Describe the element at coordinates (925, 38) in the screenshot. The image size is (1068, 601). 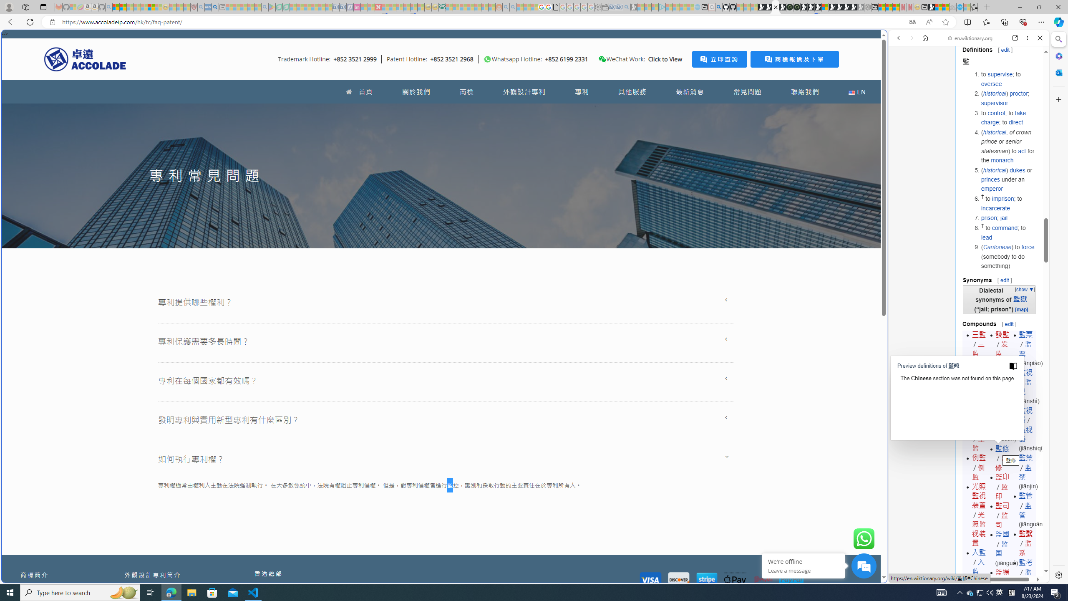
I see `Home` at that location.